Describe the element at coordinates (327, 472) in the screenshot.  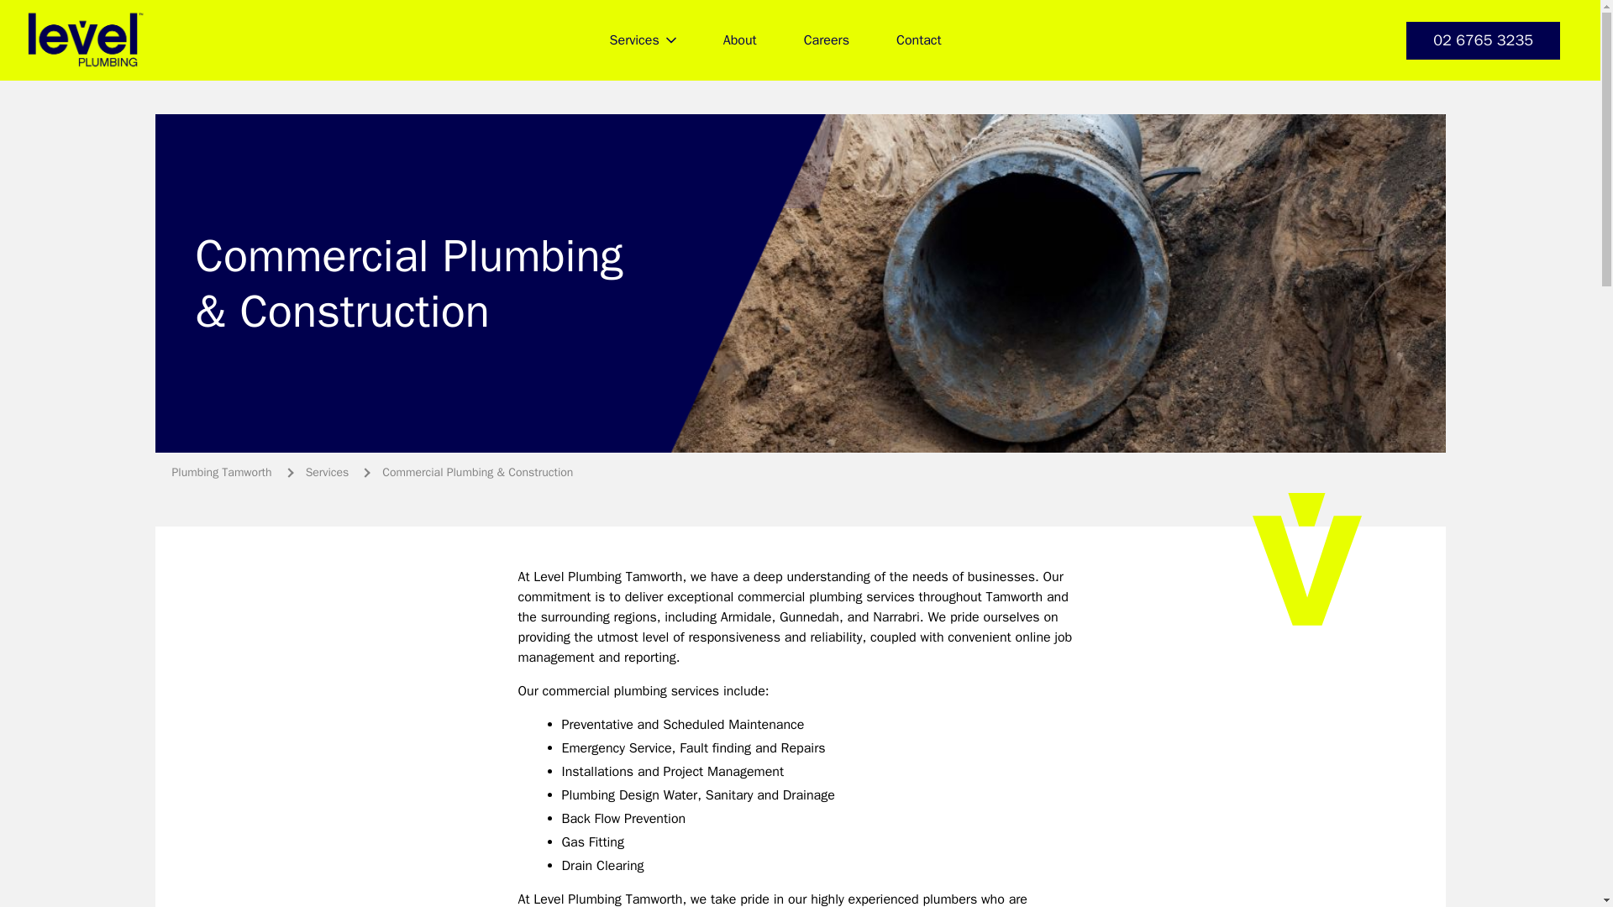
I see `Services` at that location.